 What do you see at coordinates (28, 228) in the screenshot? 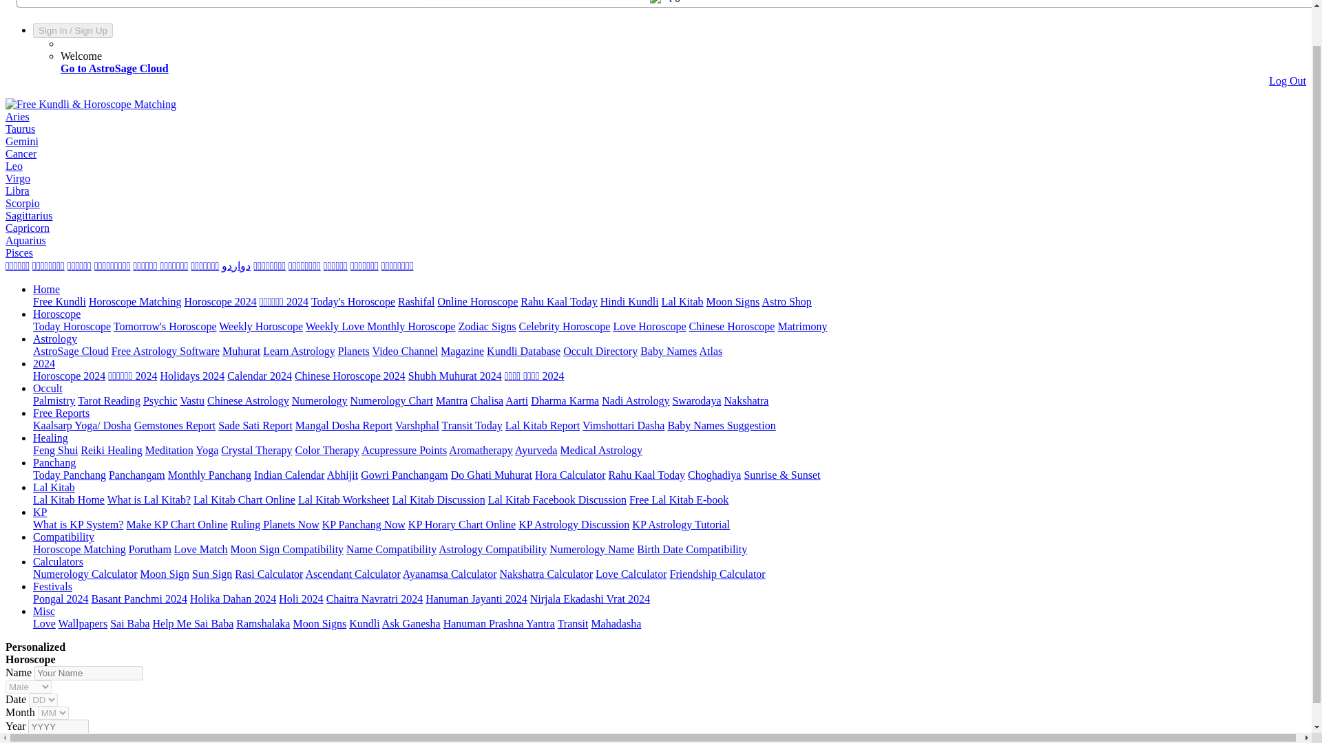
I see `Capricorn` at bounding box center [28, 228].